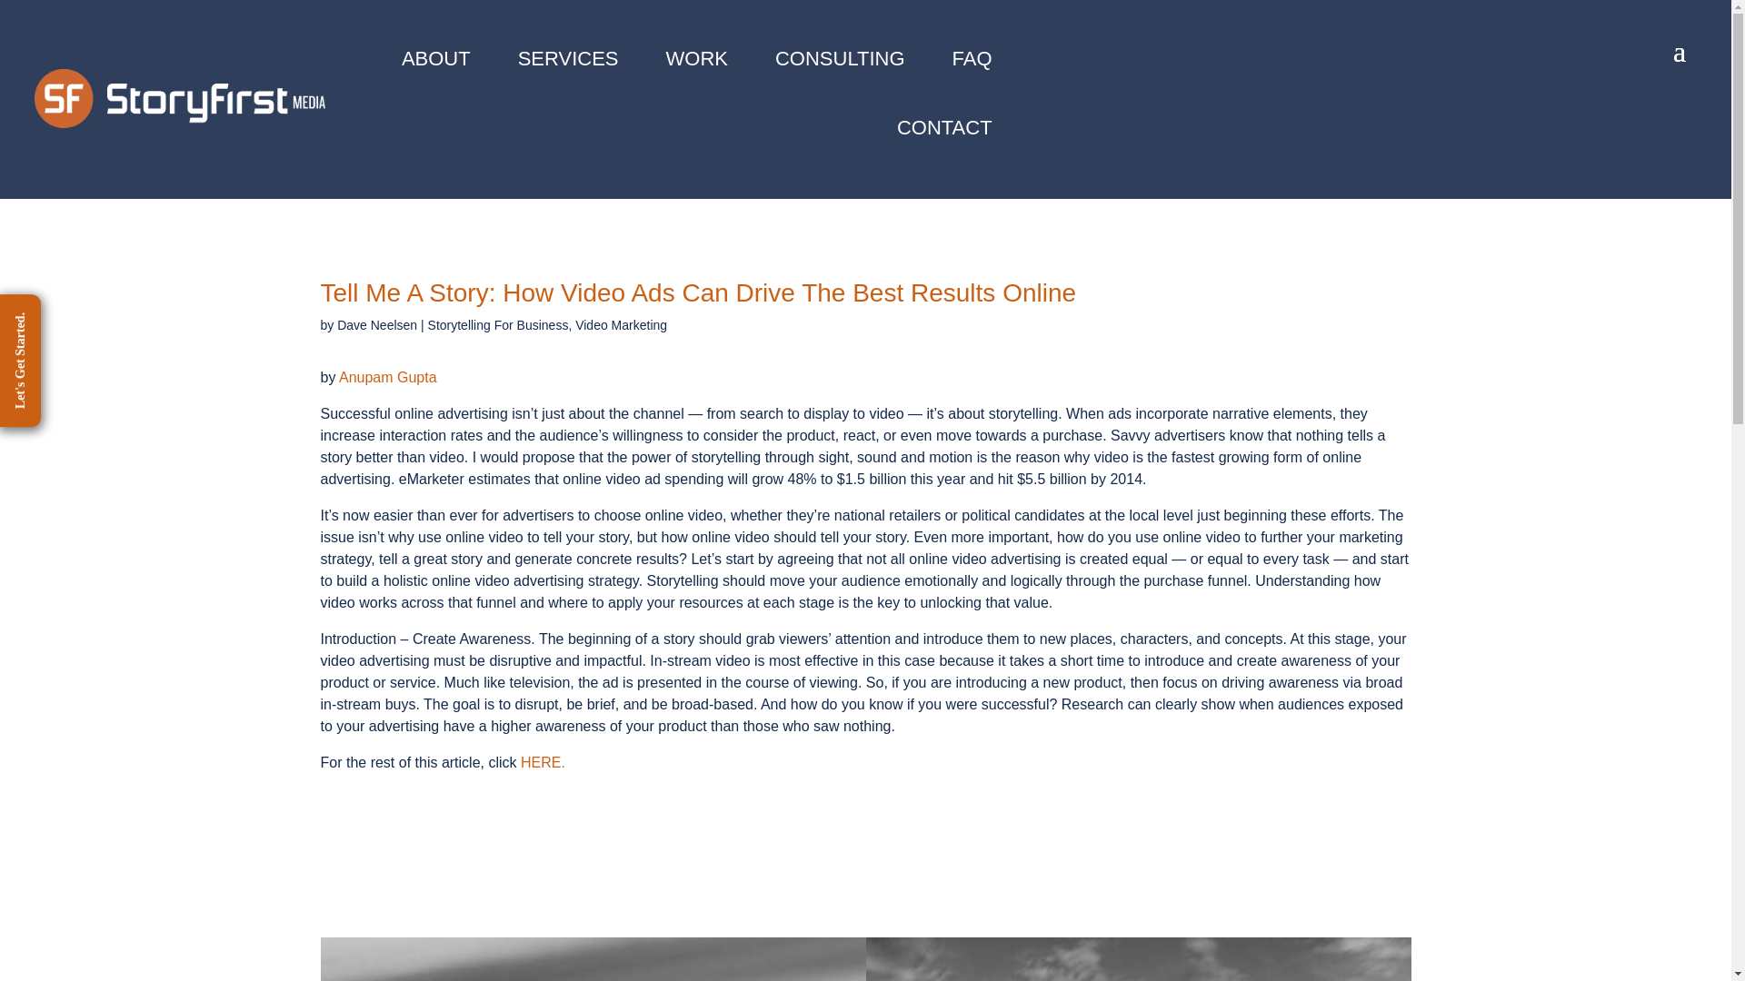  I want to click on FAQ, so click(972, 58).